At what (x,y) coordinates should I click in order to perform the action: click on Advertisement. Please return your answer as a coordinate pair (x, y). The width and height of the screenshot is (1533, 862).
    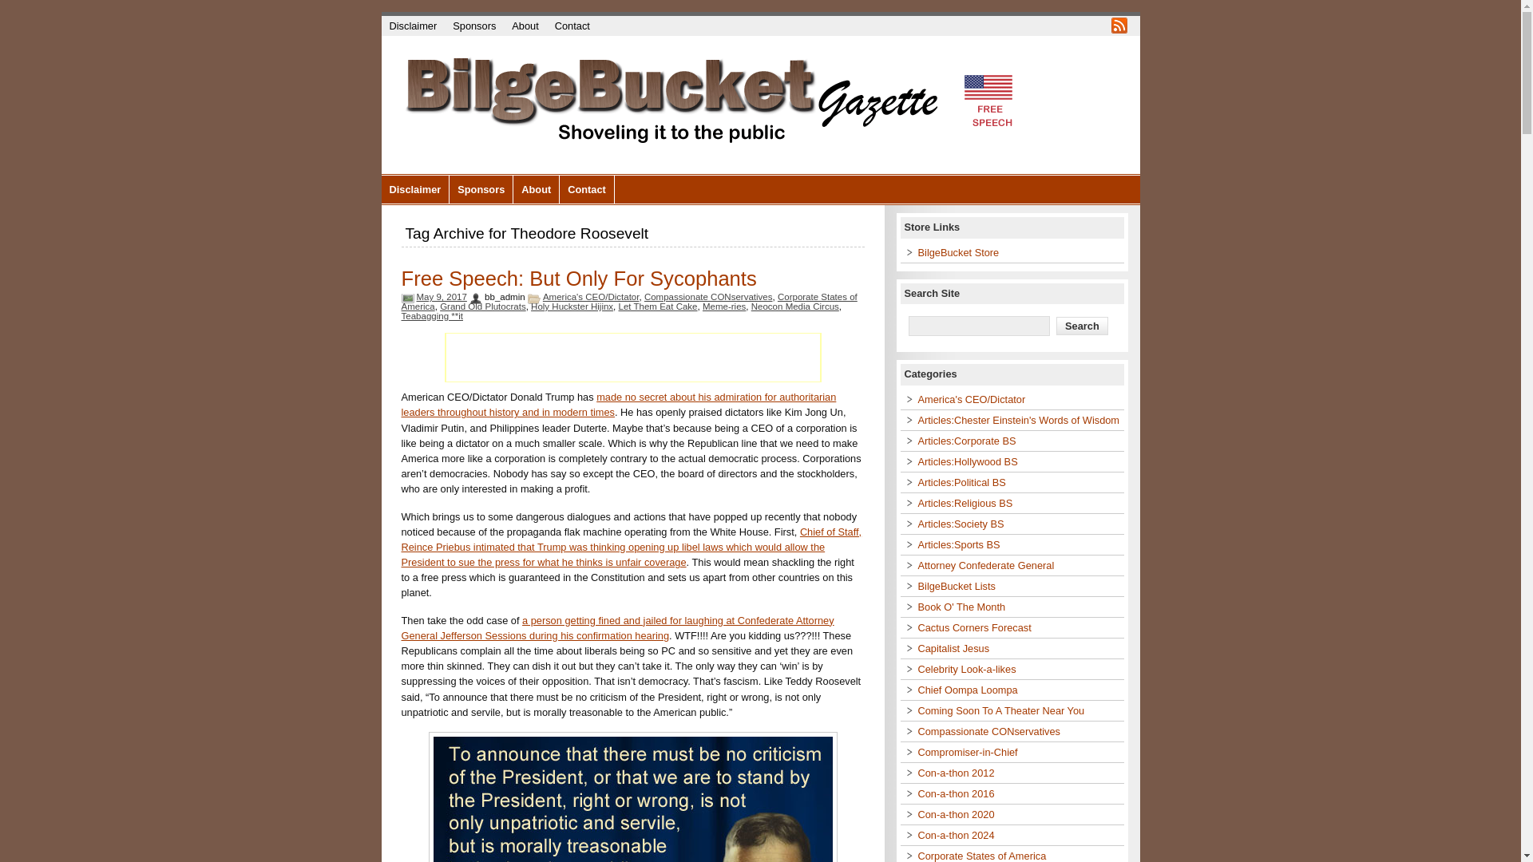
    Looking at the image, I should click on (632, 358).